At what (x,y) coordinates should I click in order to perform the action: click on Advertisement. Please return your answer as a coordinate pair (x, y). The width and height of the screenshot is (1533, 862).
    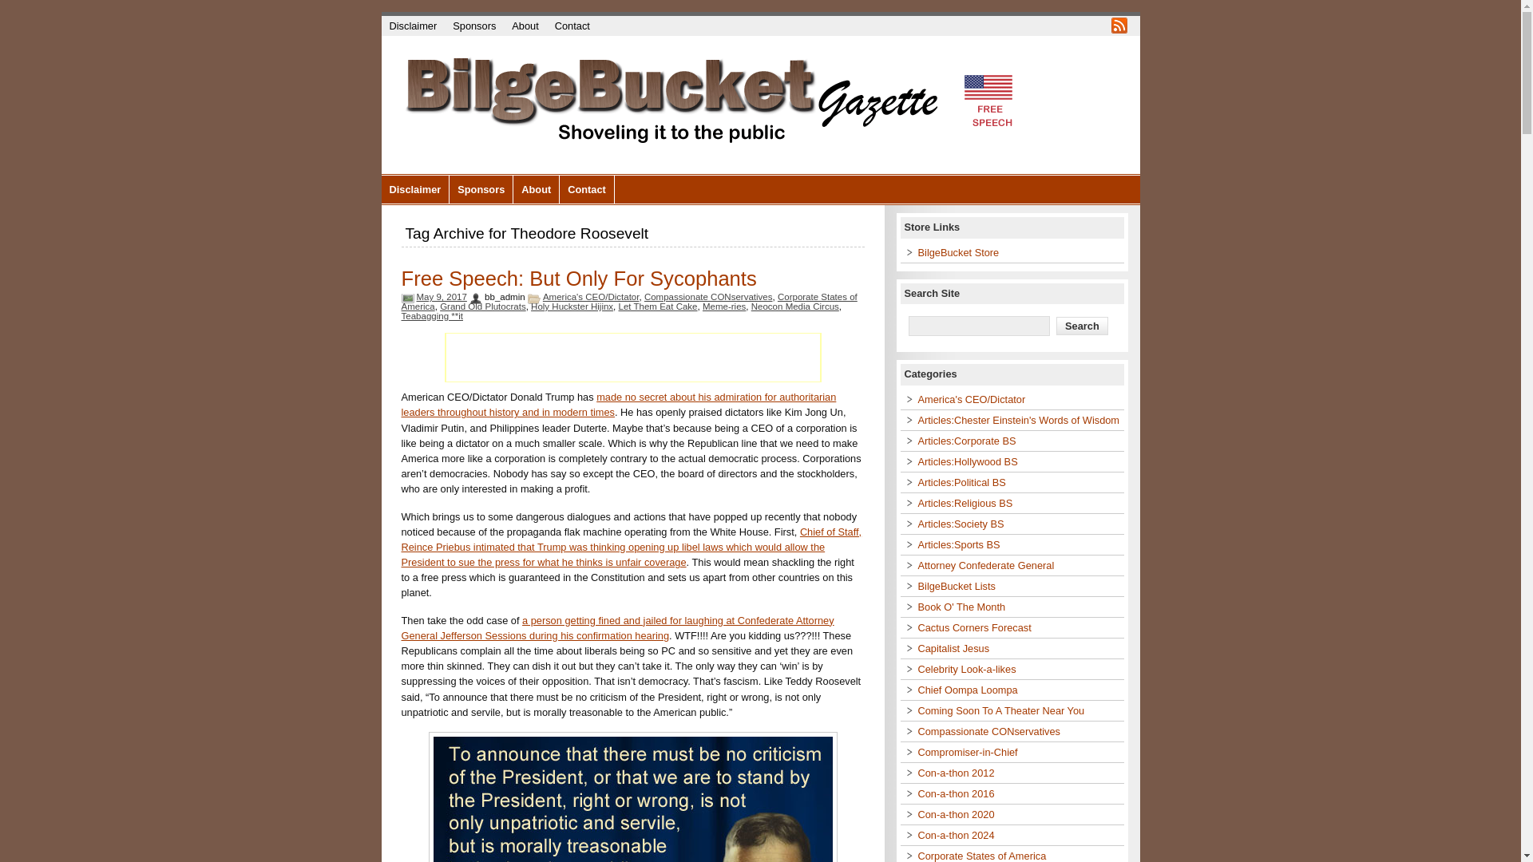
    Looking at the image, I should click on (632, 358).